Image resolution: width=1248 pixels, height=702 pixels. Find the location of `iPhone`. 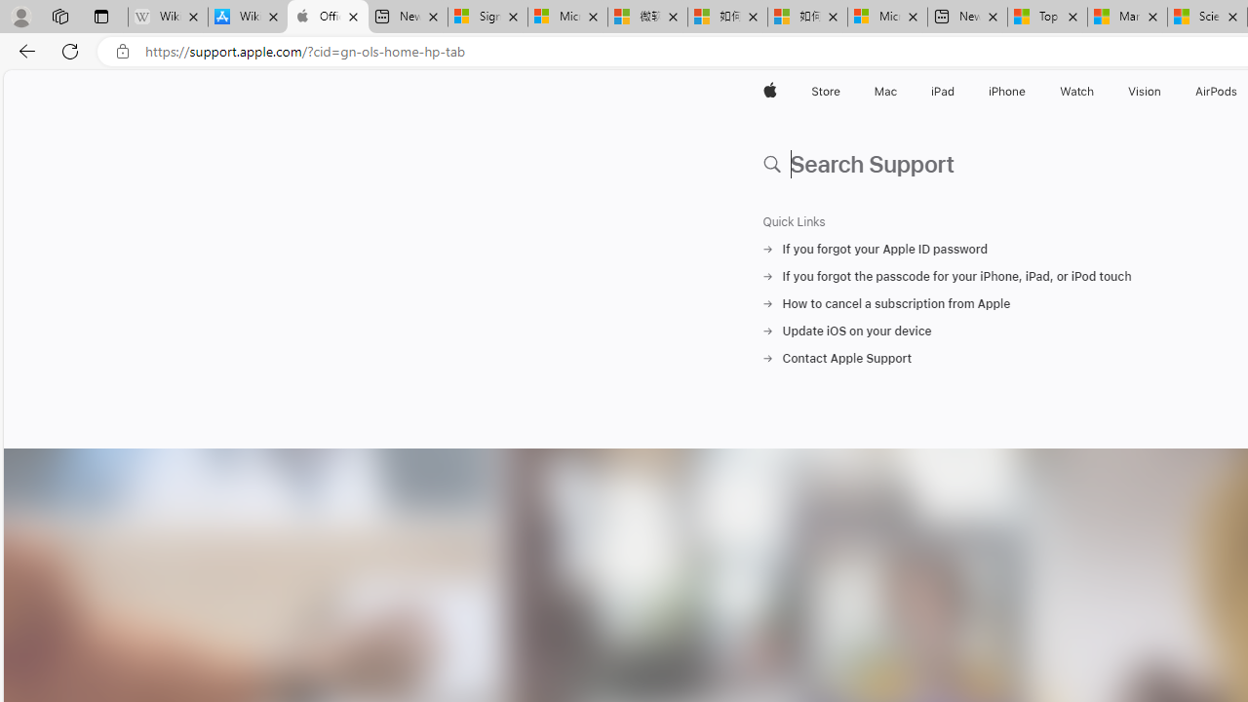

iPhone is located at coordinates (1008, 92).